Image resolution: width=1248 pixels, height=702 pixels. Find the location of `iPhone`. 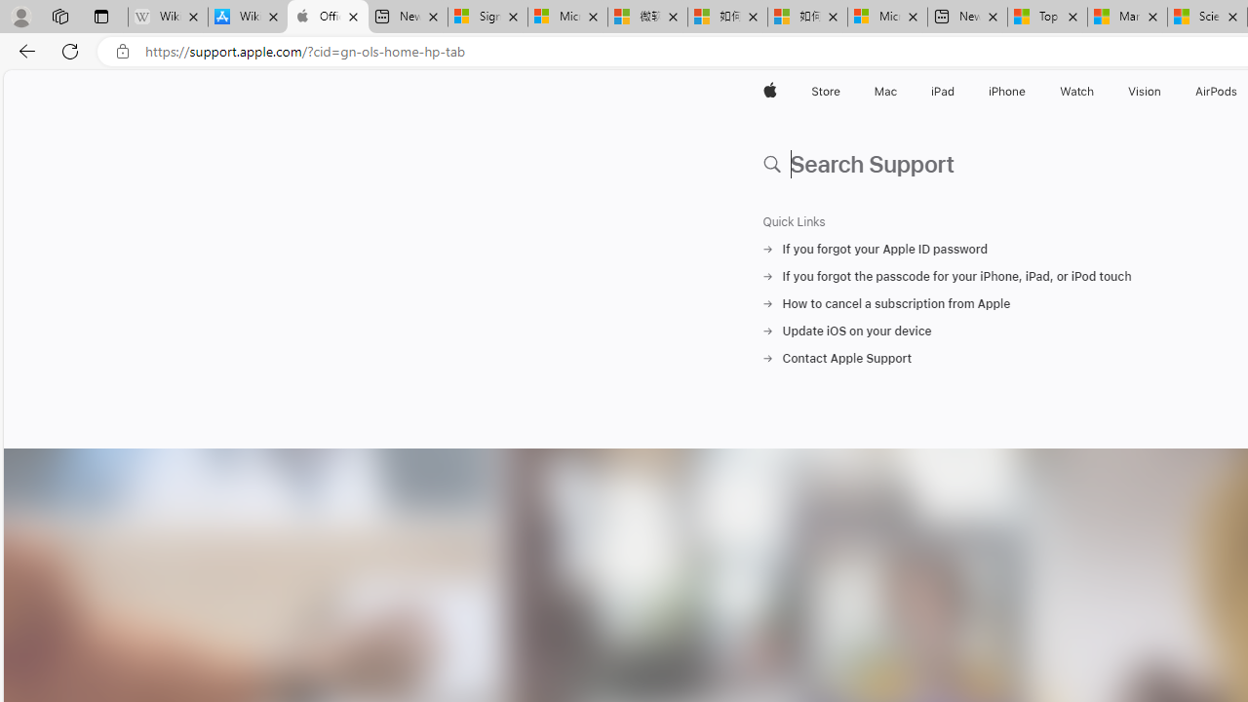

iPhone is located at coordinates (1008, 92).